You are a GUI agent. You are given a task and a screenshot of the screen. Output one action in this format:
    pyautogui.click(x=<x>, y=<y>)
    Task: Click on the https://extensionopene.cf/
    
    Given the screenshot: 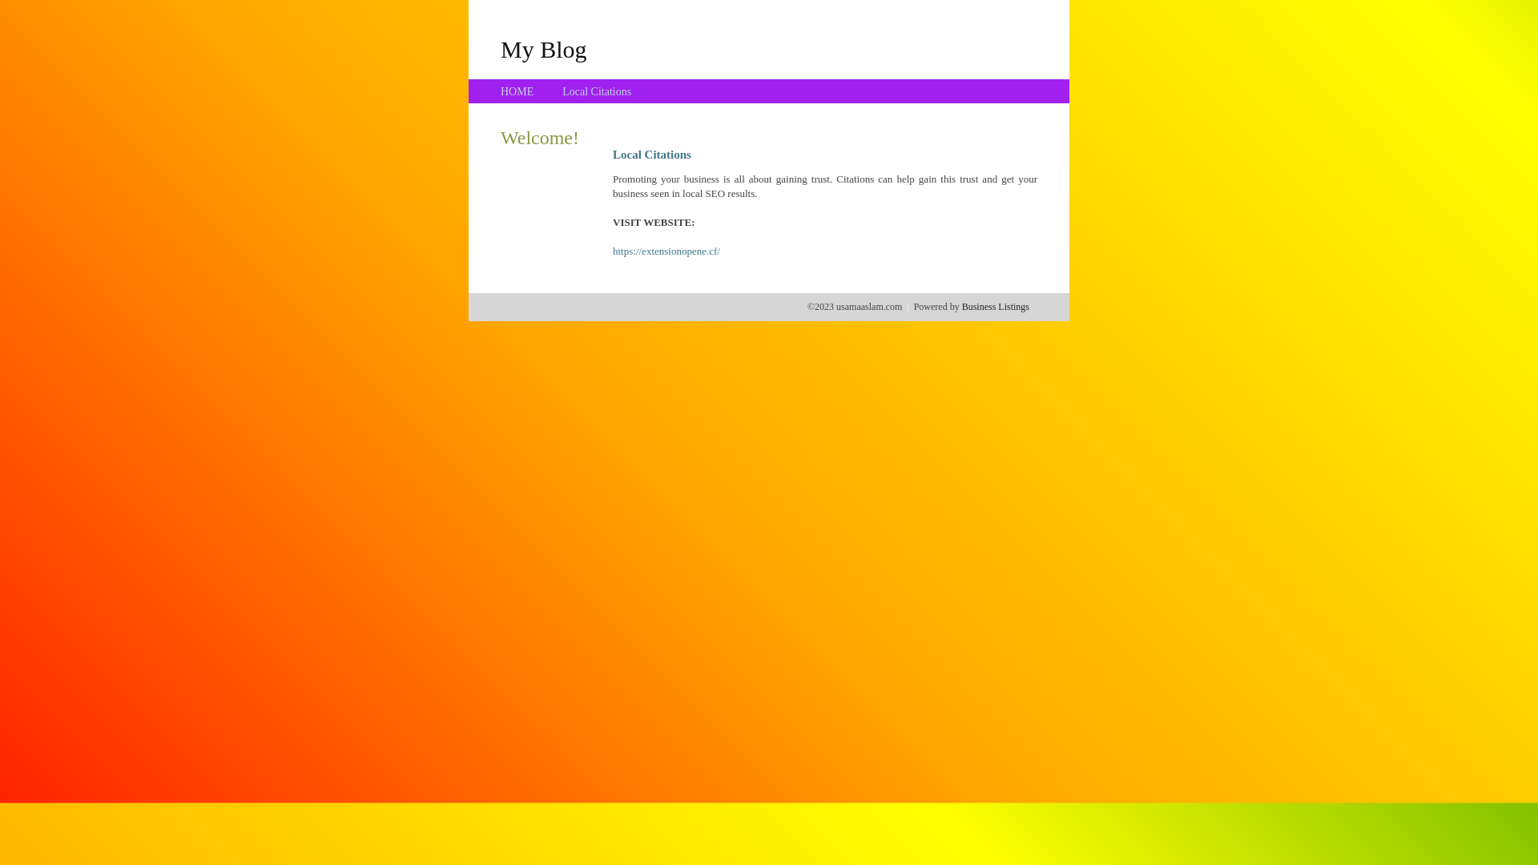 What is the action you would take?
    pyautogui.click(x=666, y=251)
    